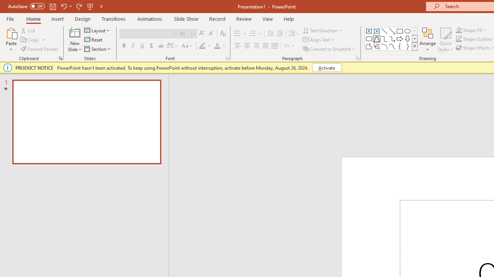  I want to click on Right Brace, so click(408, 46).